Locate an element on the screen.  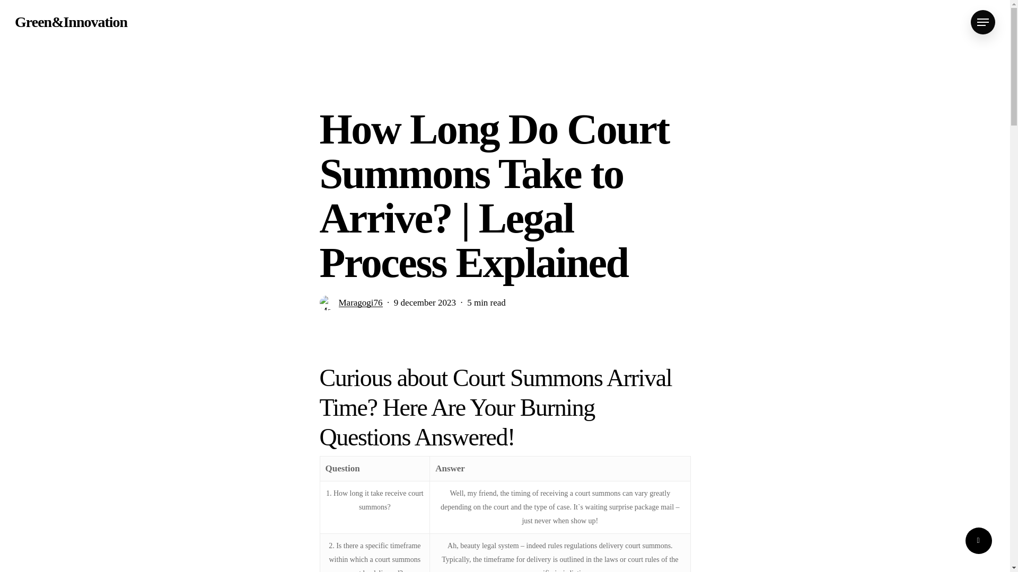
Menu is located at coordinates (983, 22).